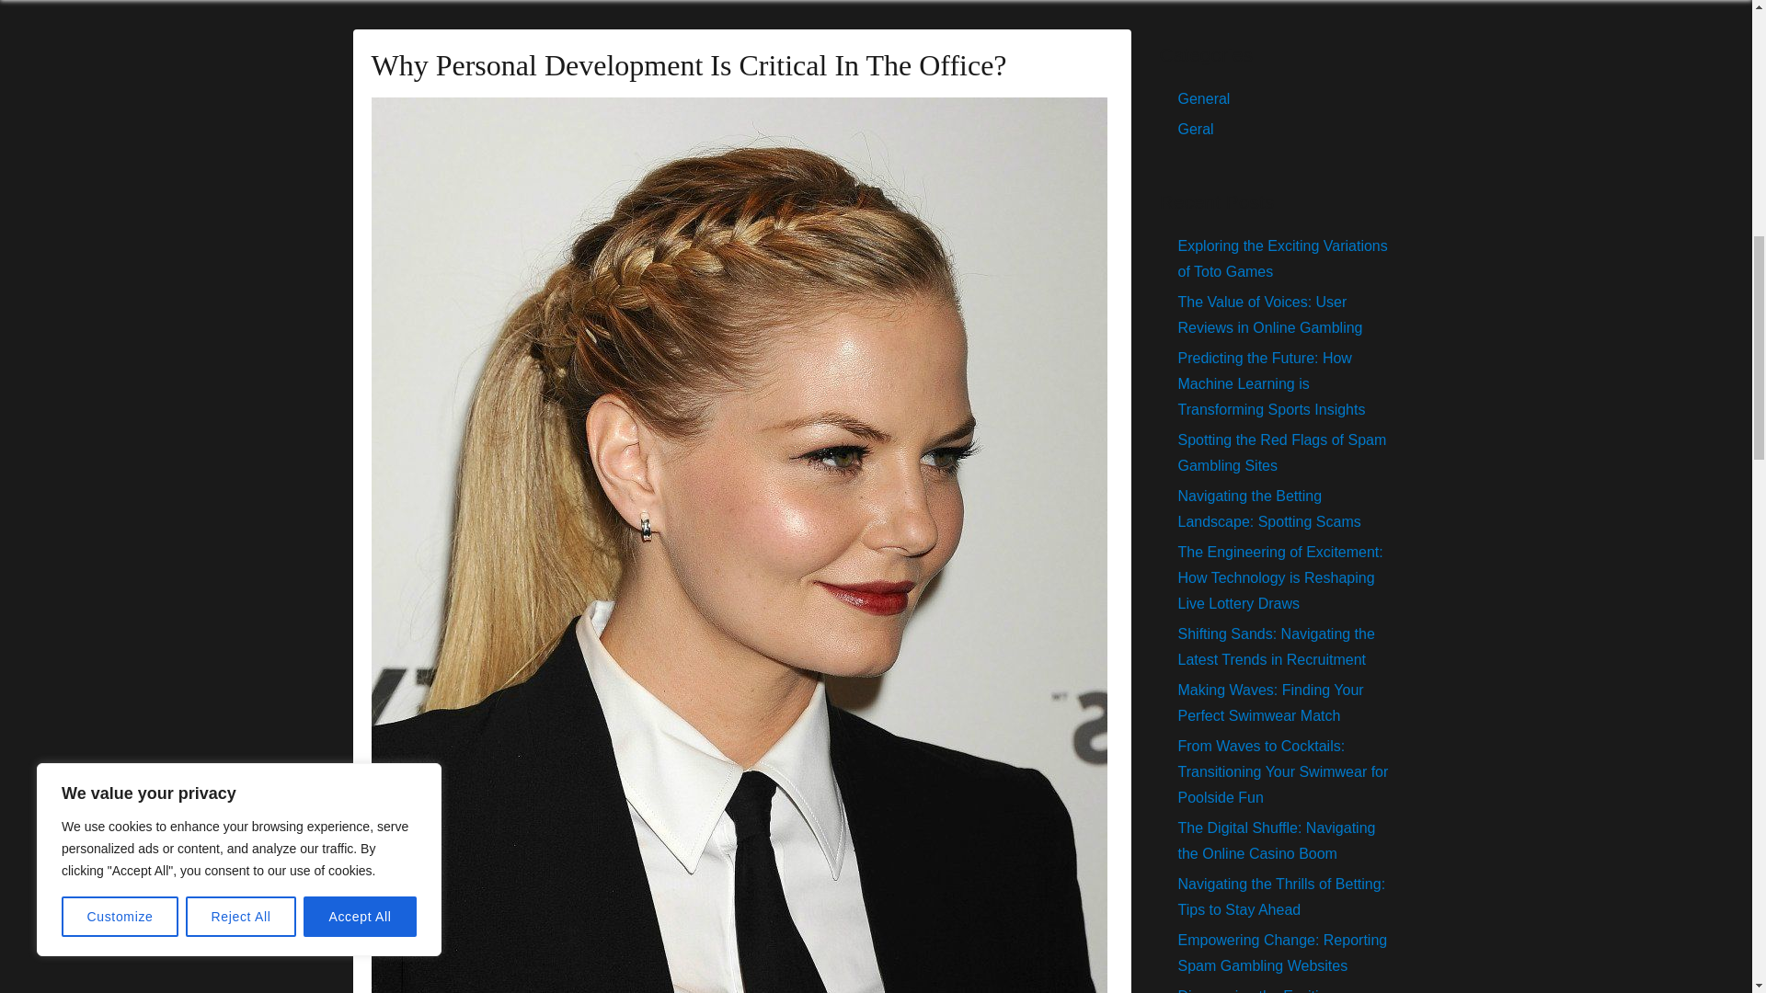 The image size is (1766, 993). What do you see at coordinates (1196, 129) in the screenshot?
I see `Geral` at bounding box center [1196, 129].